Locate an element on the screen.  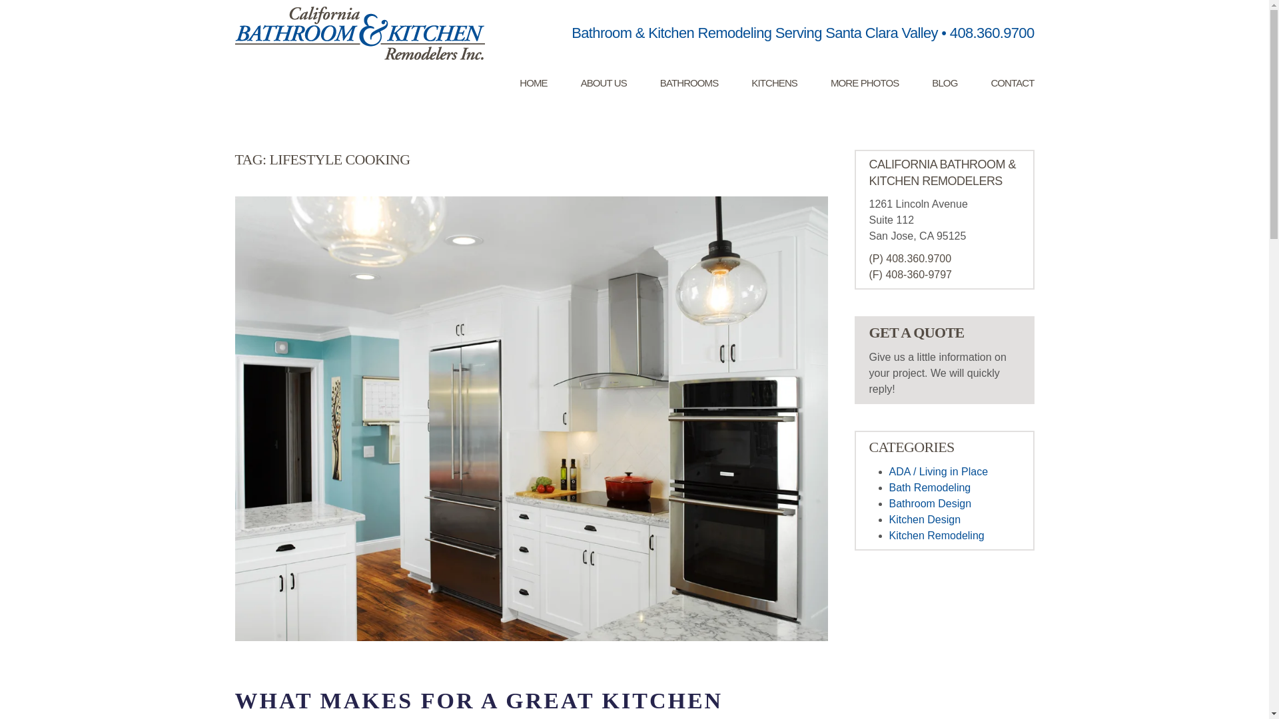
Bathroom Design is located at coordinates (930, 503).